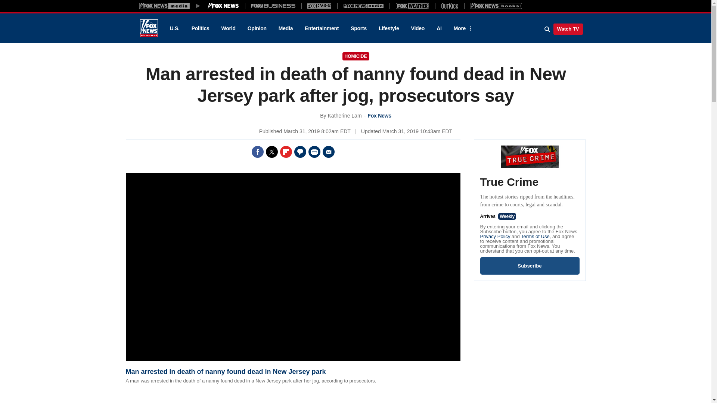 The width and height of the screenshot is (717, 403). I want to click on Fox News, so click(149, 28).